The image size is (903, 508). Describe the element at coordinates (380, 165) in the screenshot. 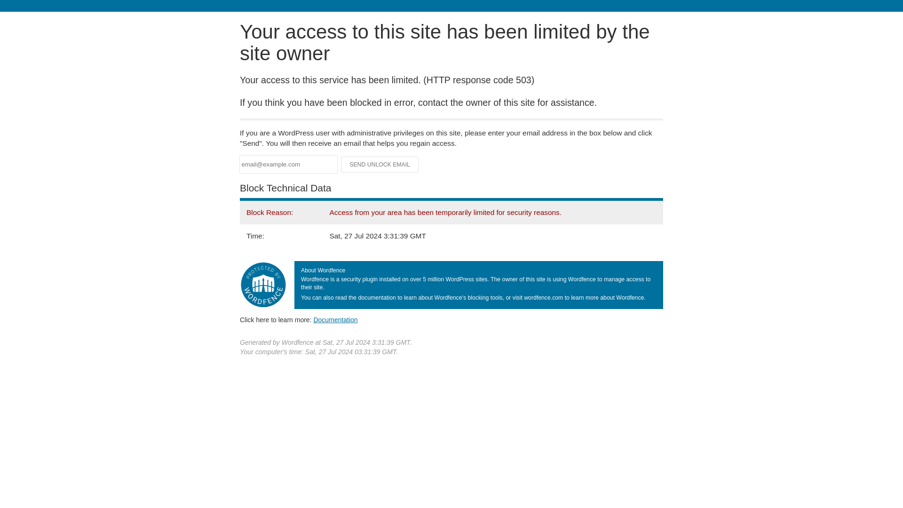

I see `Send Unlock Email` at that location.